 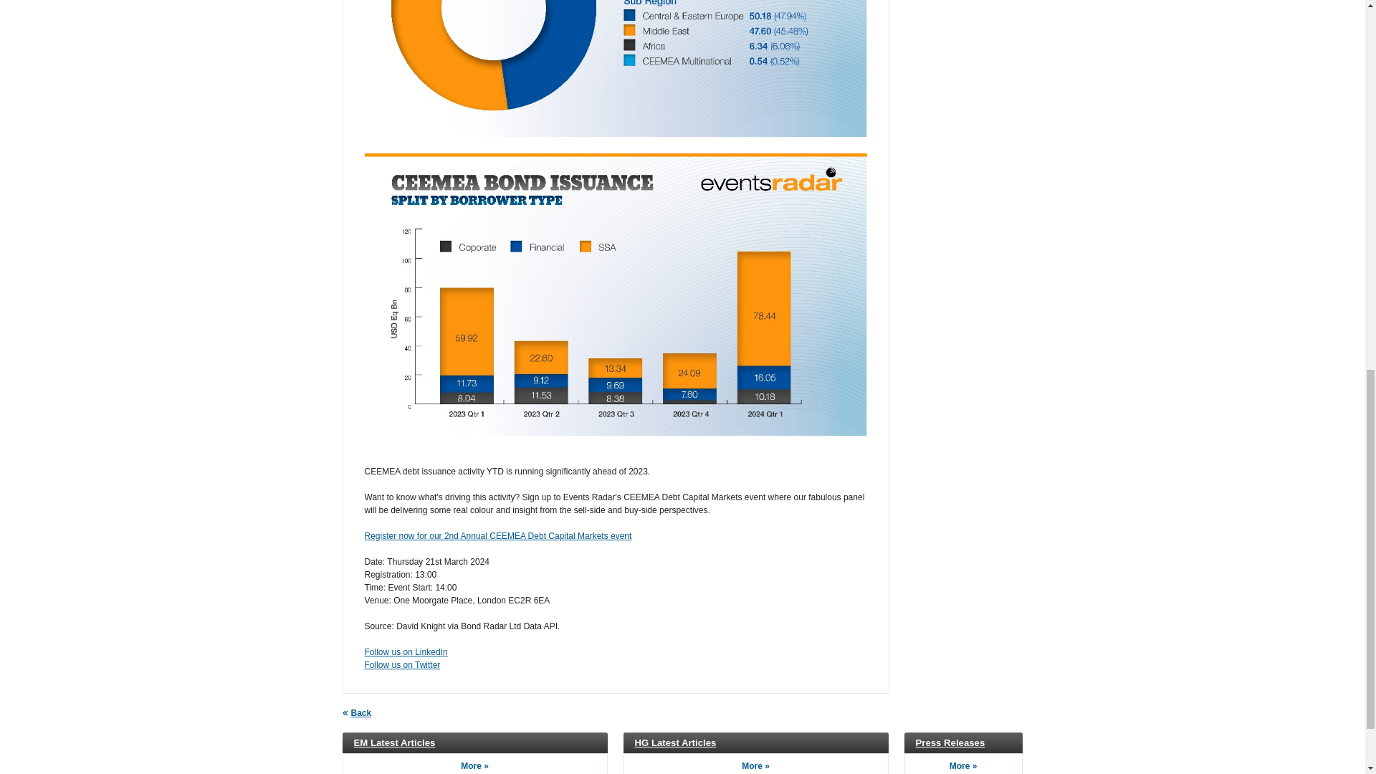 I want to click on Press Releases, so click(x=950, y=742).